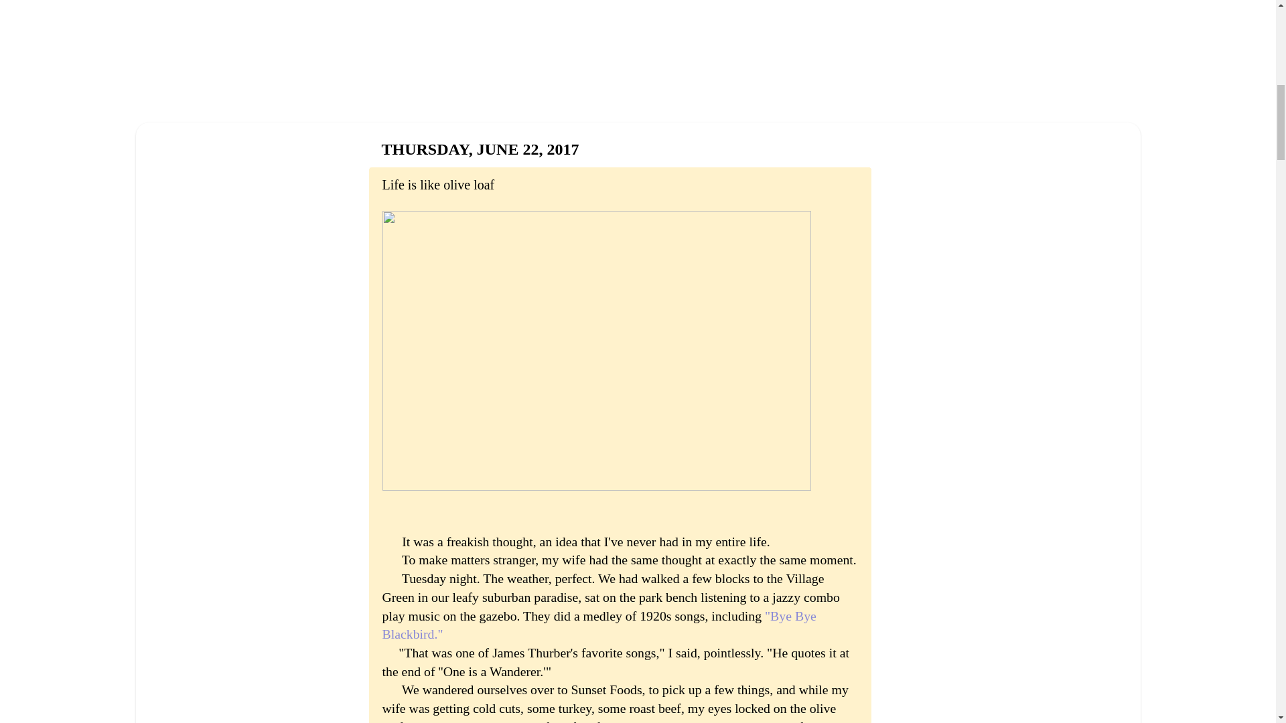  What do you see at coordinates (599, 625) in the screenshot?
I see `"Bye Bye Blackbird."` at bounding box center [599, 625].